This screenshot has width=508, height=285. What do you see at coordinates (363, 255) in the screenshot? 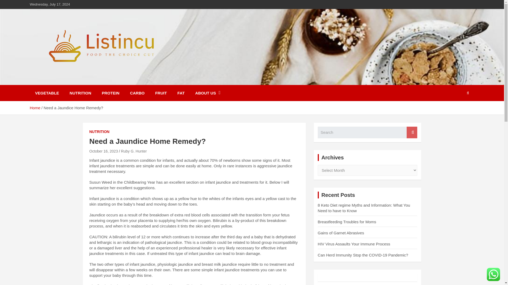
I see `Can Herd Immunity Stop the COVID-19 Pandemic?` at bounding box center [363, 255].